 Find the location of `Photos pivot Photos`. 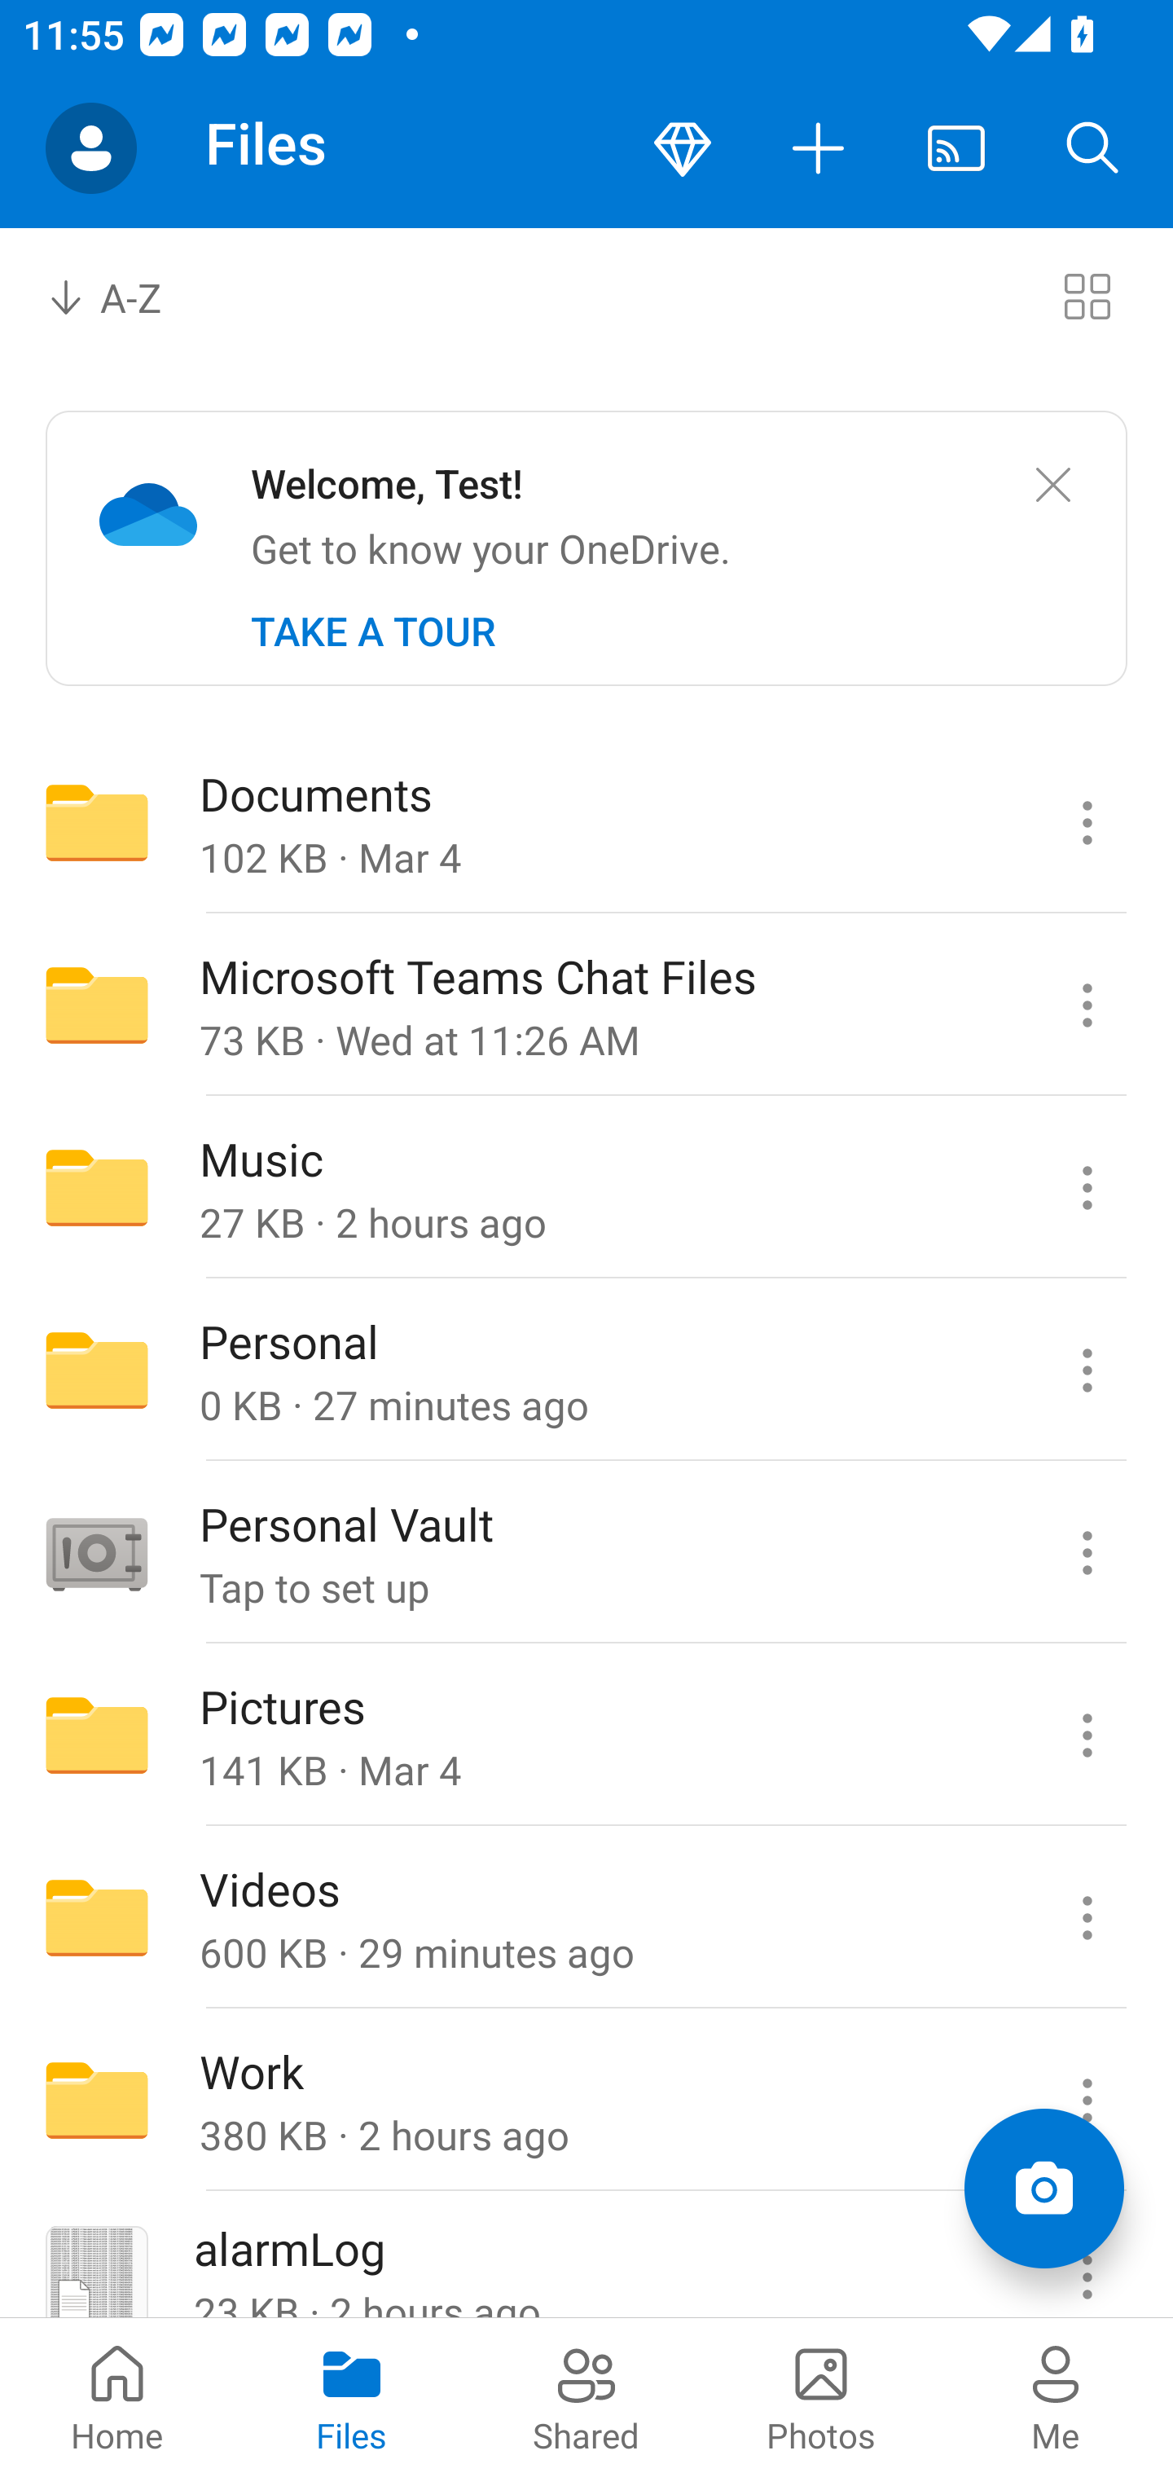

Photos pivot Photos is located at coordinates (821, 2397).